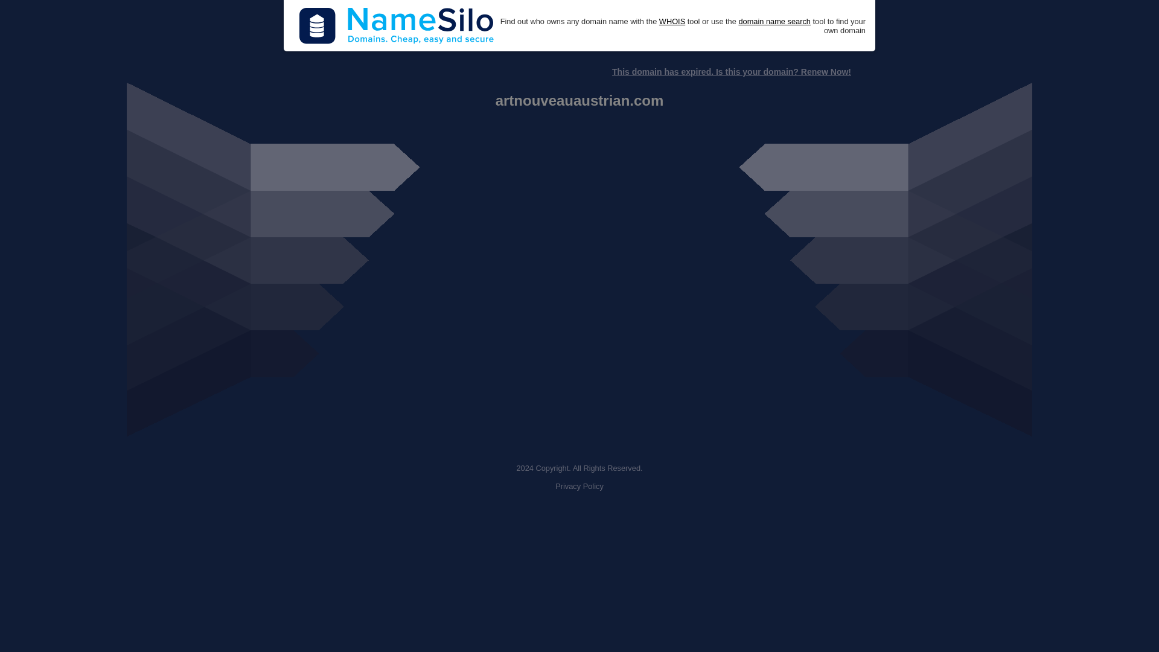  What do you see at coordinates (672, 22) in the screenshot?
I see `WHOIS` at bounding box center [672, 22].